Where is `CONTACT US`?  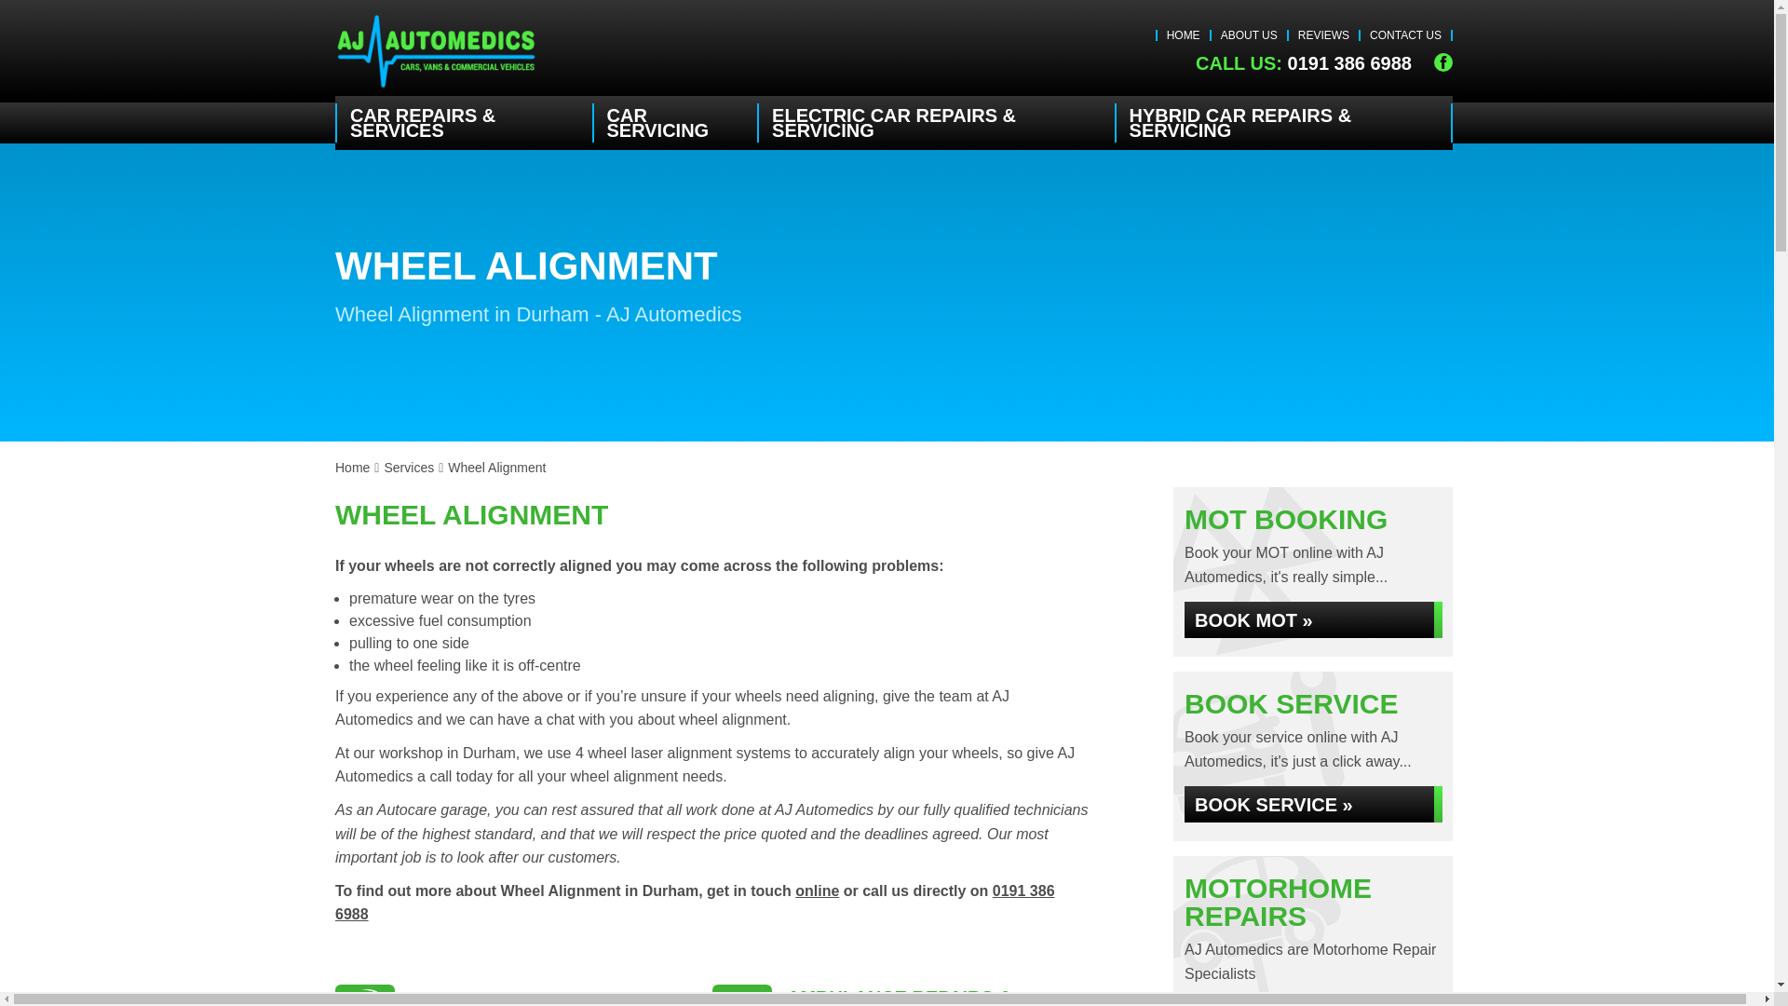
CONTACT US is located at coordinates (1404, 35).